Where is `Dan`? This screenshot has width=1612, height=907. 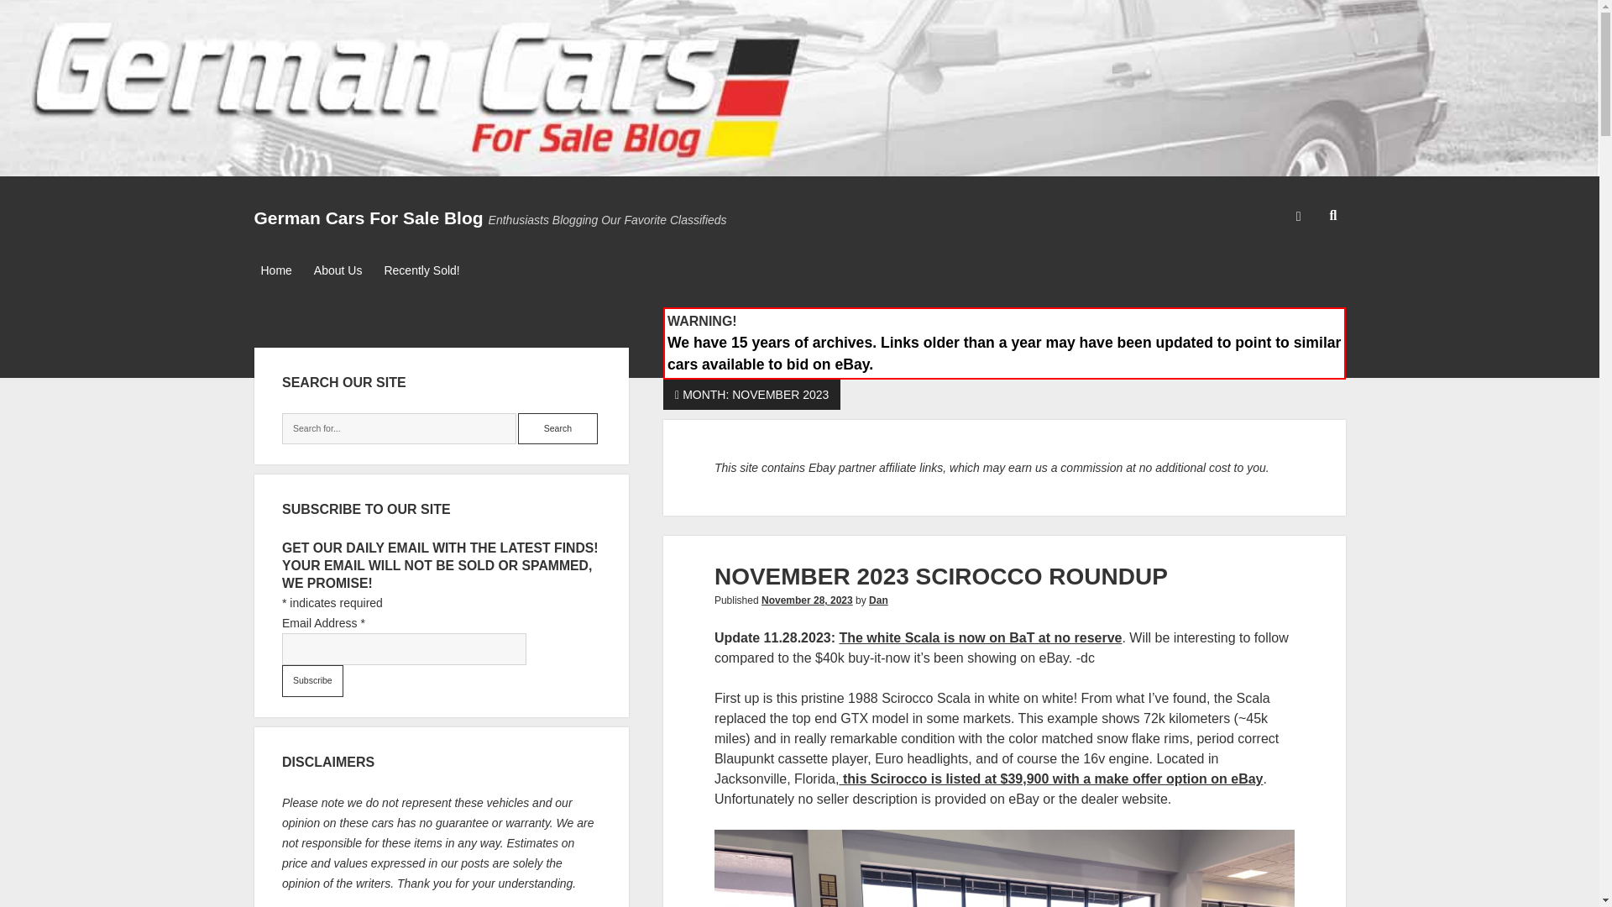
Dan is located at coordinates (878, 600).